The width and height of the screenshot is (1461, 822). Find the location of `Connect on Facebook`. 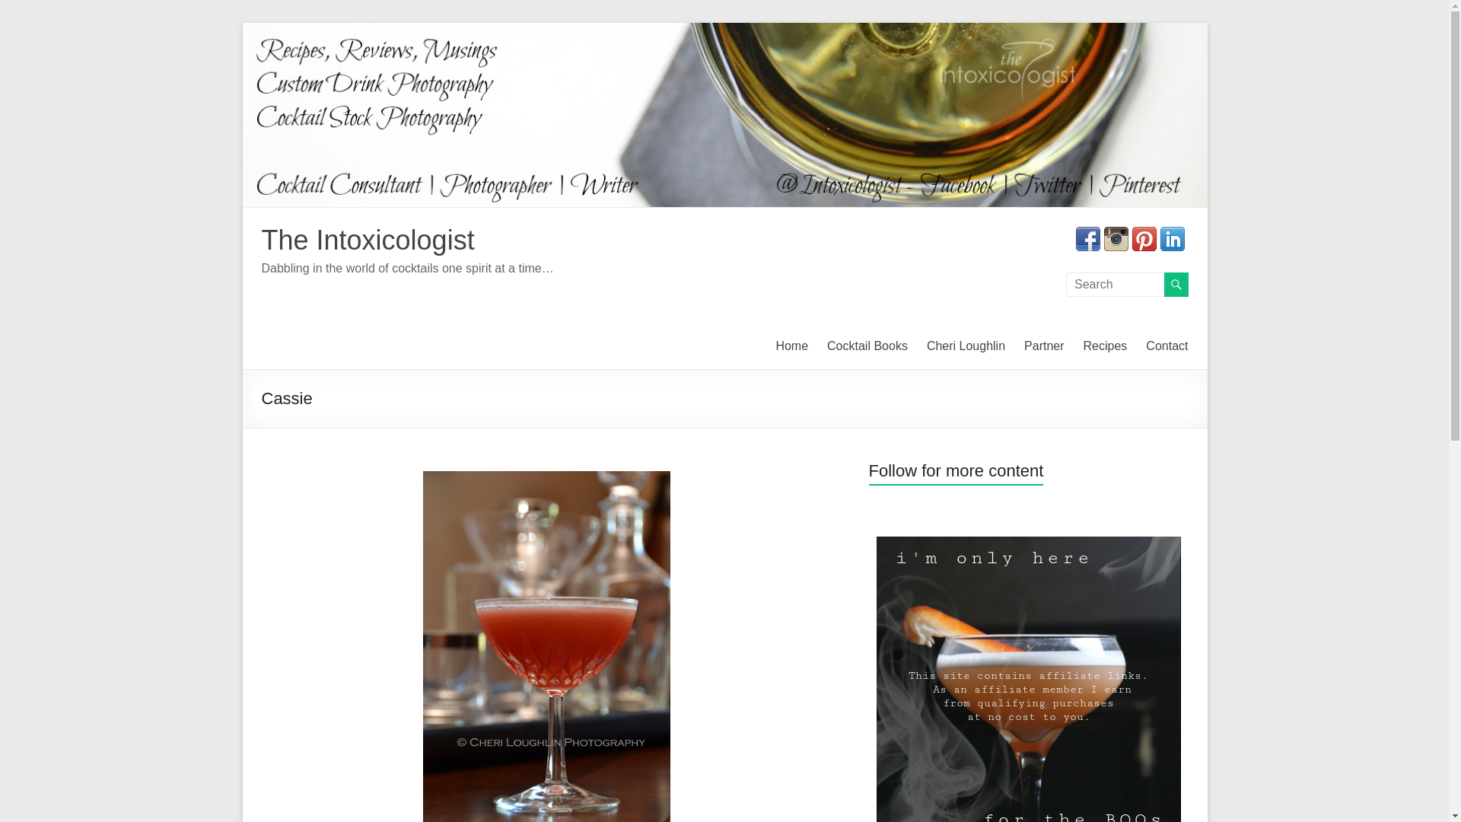

Connect on Facebook is located at coordinates (1087, 234).